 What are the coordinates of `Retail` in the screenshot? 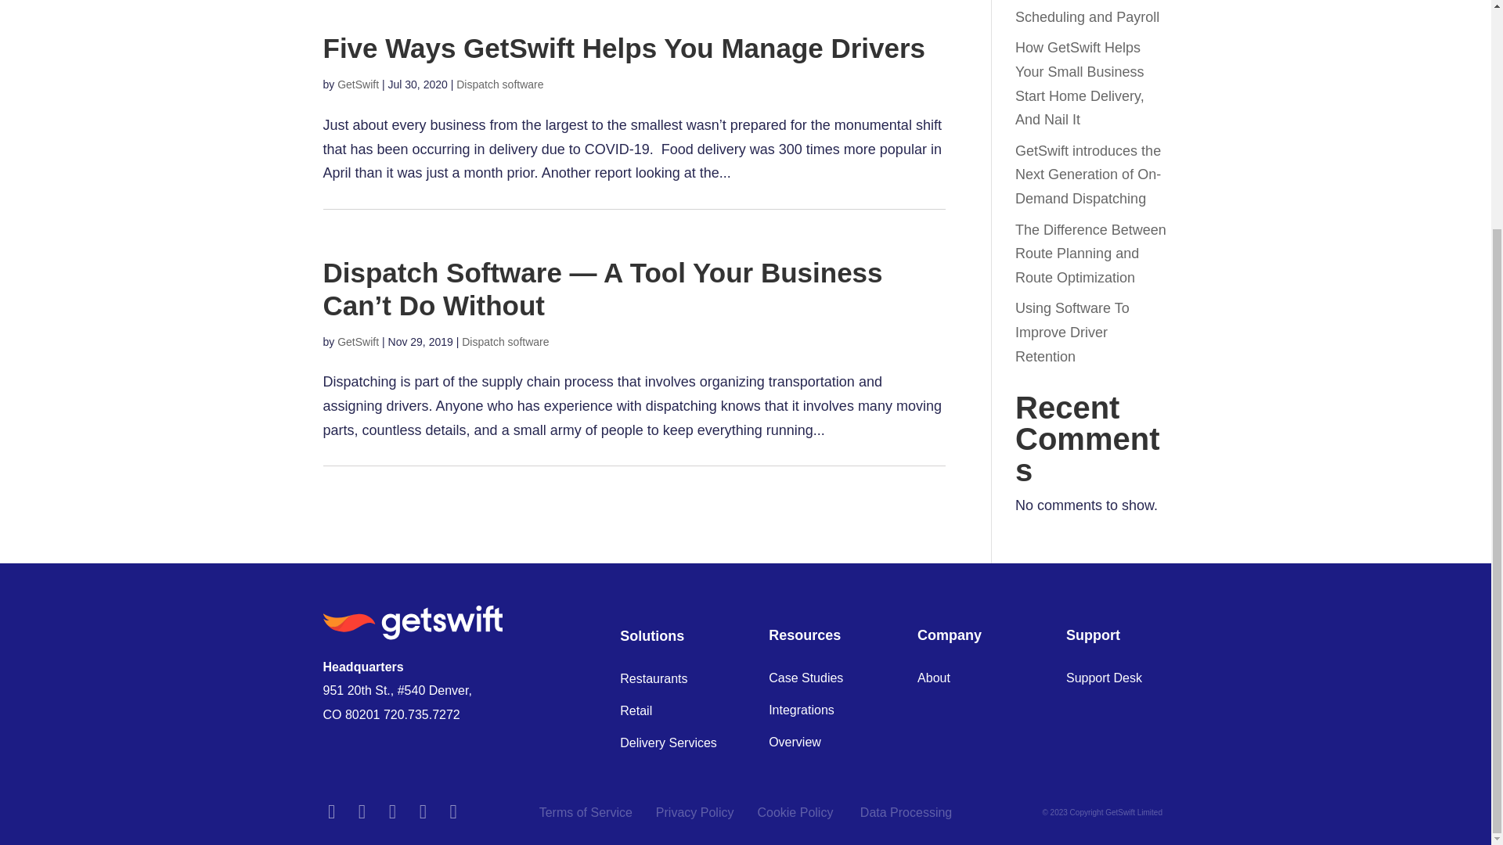 It's located at (636, 710).